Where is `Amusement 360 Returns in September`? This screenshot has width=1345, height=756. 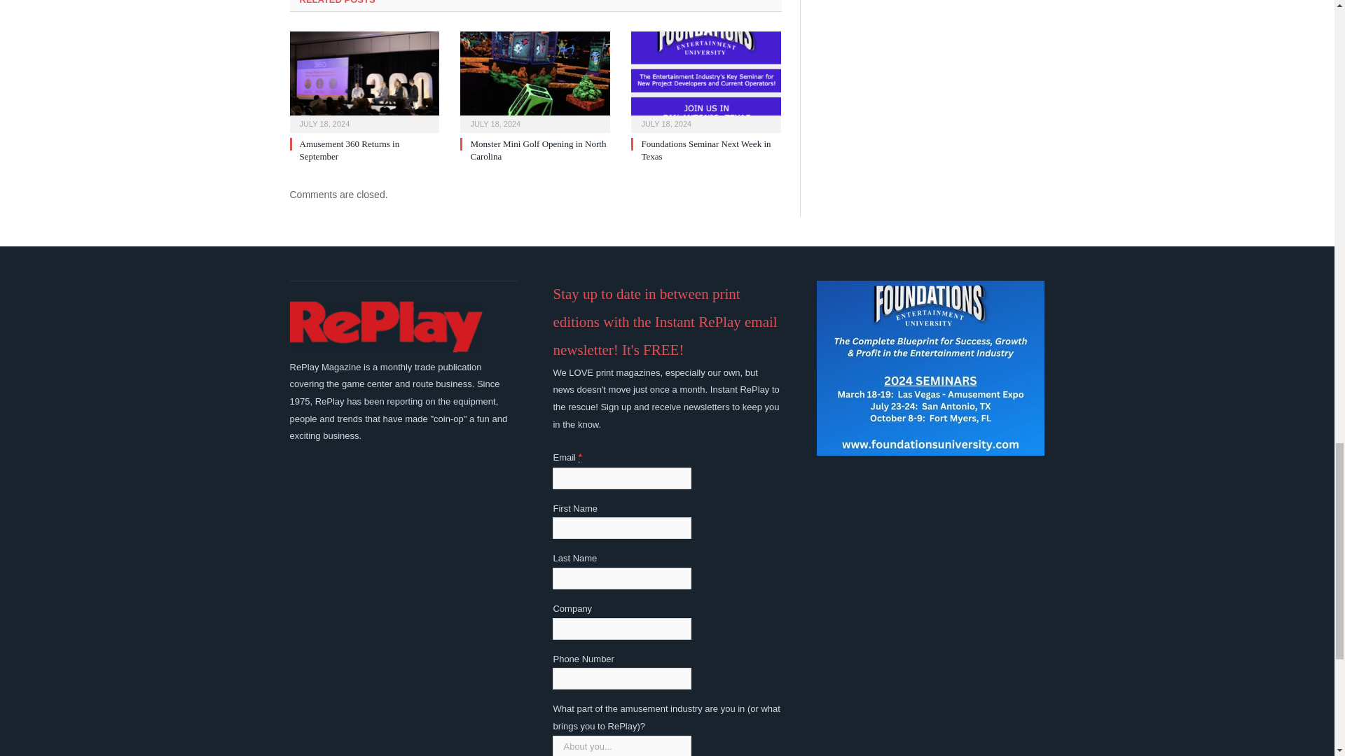
Amusement 360 Returns in September is located at coordinates (364, 80).